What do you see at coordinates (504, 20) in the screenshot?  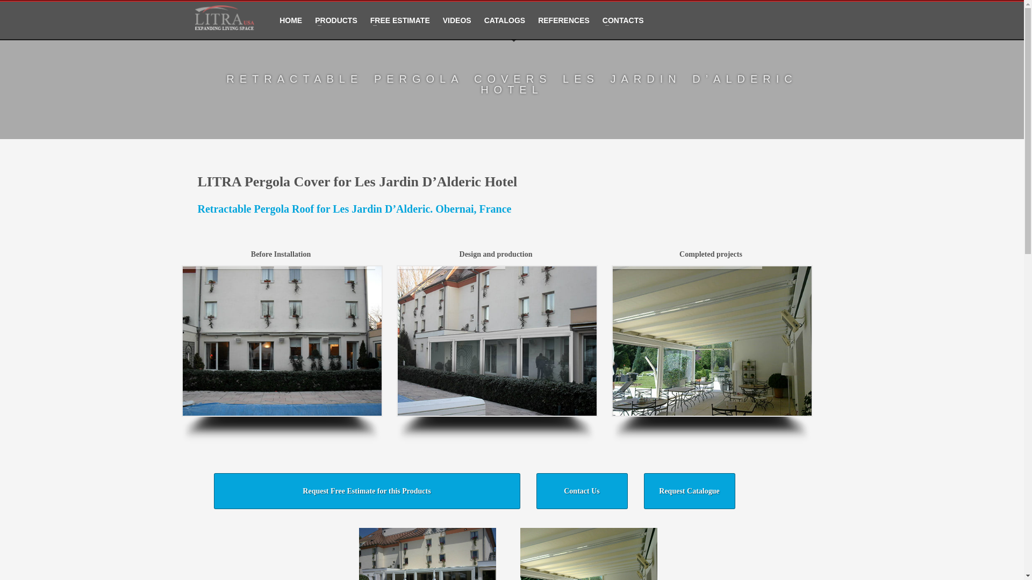 I see `CATALOGS` at bounding box center [504, 20].